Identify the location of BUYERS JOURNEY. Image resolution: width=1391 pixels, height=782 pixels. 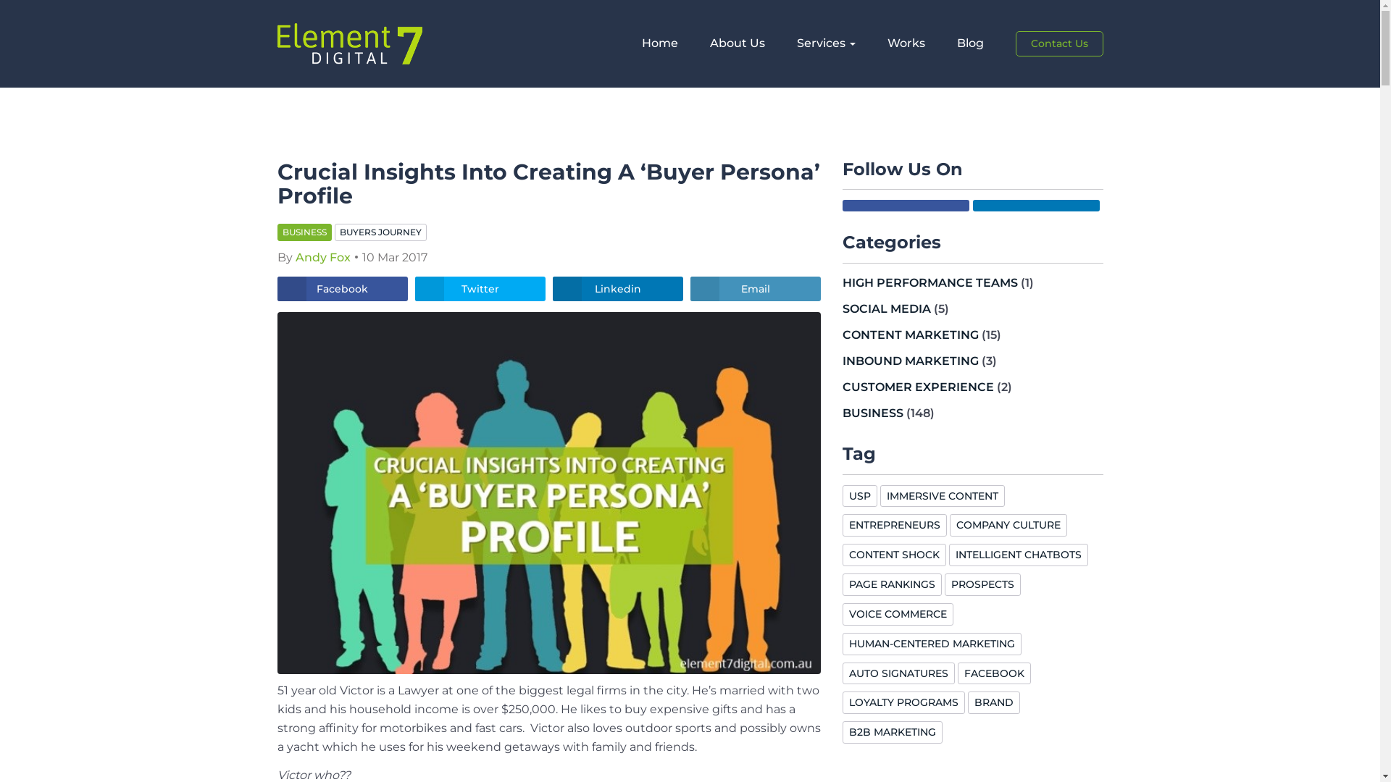
(381, 232).